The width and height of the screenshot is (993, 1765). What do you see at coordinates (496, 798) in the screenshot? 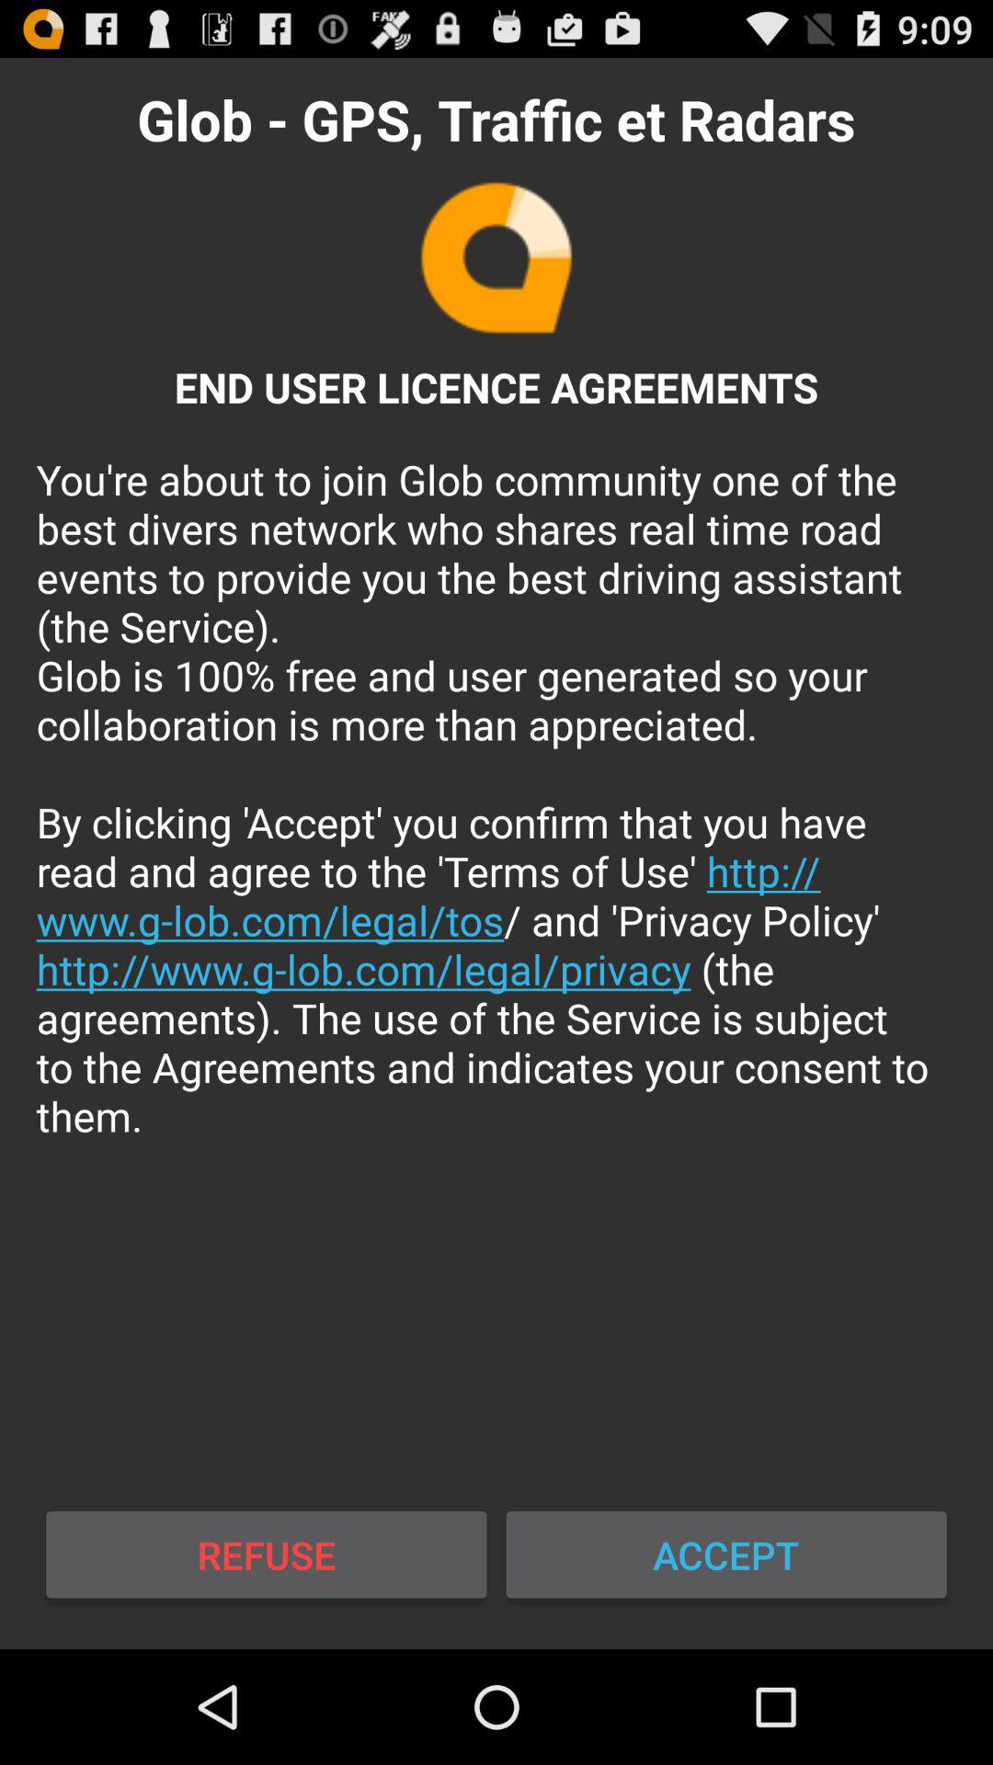
I see `launch the item above the refuse button` at bounding box center [496, 798].